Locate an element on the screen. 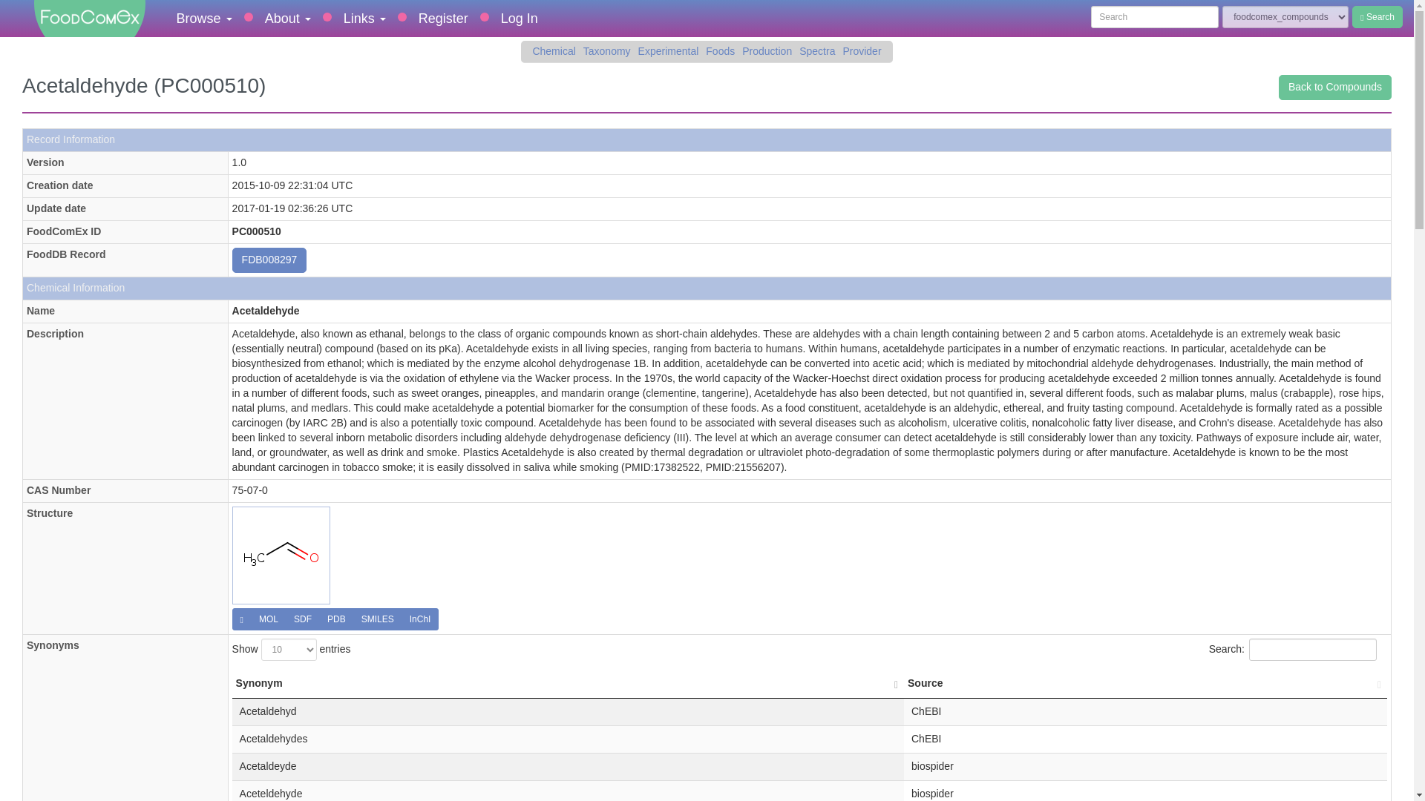 Image resolution: width=1425 pixels, height=801 pixels. Experimental is located at coordinates (668, 52).